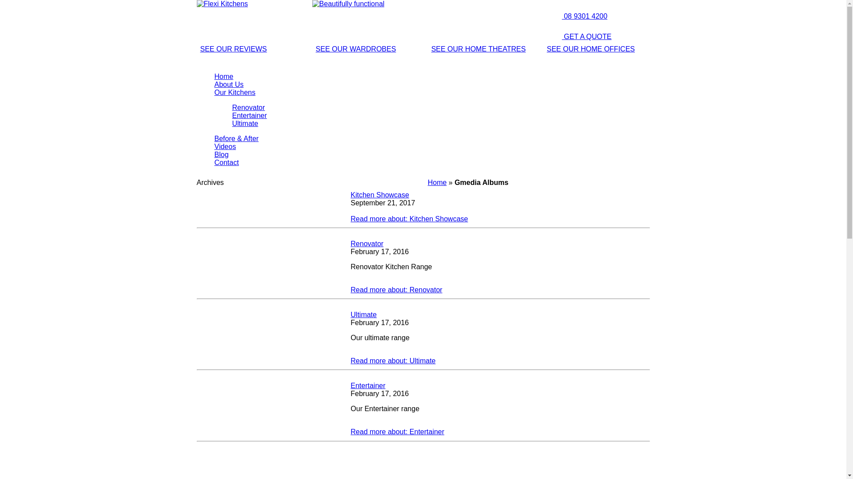 This screenshot has height=479, width=853. What do you see at coordinates (235, 92) in the screenshot?
I see `Our Kitchens` at bounding box center [235, 92].